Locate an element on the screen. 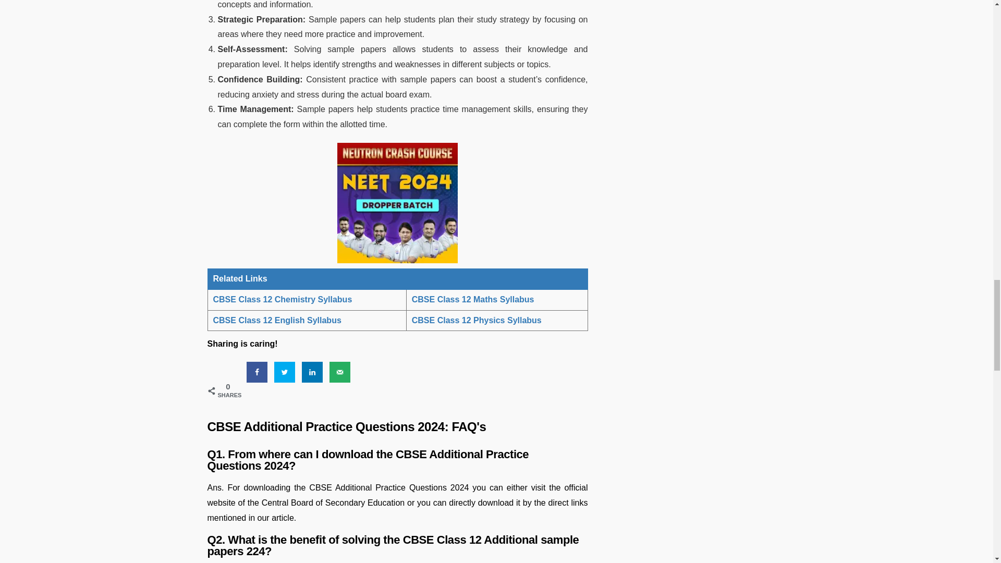 Image resolution: width=1001 pixels, height=563 pixels. Send over email is located at coordinates (340, 372).